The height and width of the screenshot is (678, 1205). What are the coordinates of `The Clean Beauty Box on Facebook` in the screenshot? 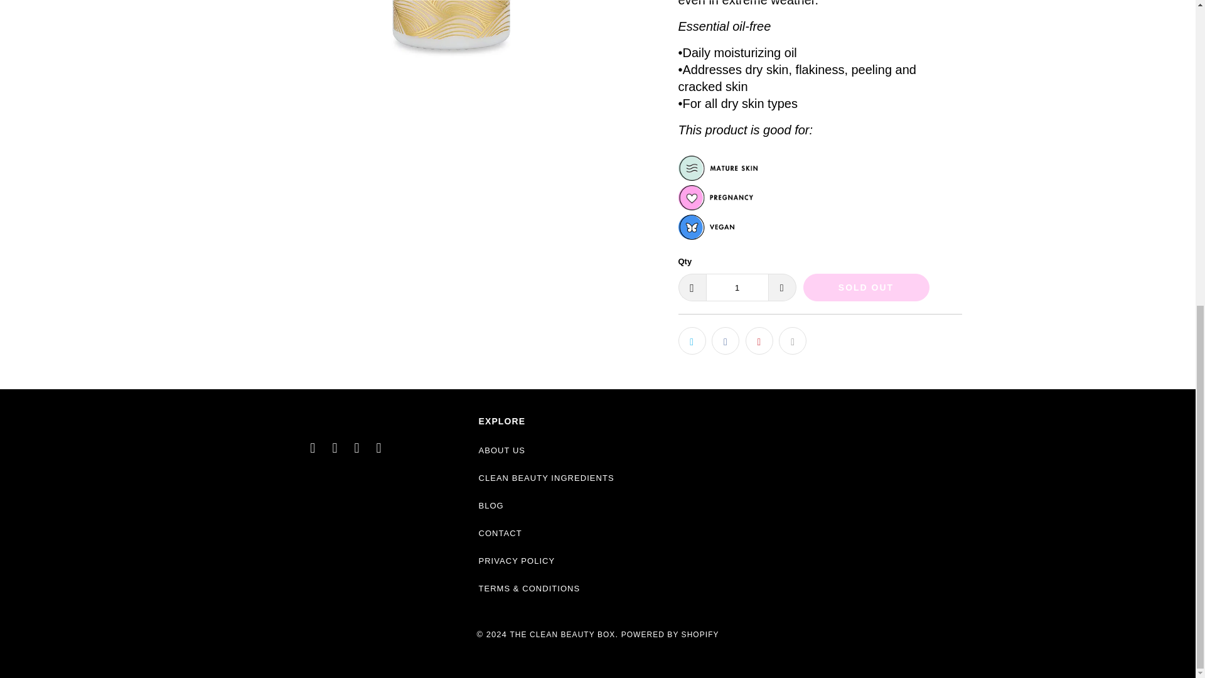 It's located at (335, 448).